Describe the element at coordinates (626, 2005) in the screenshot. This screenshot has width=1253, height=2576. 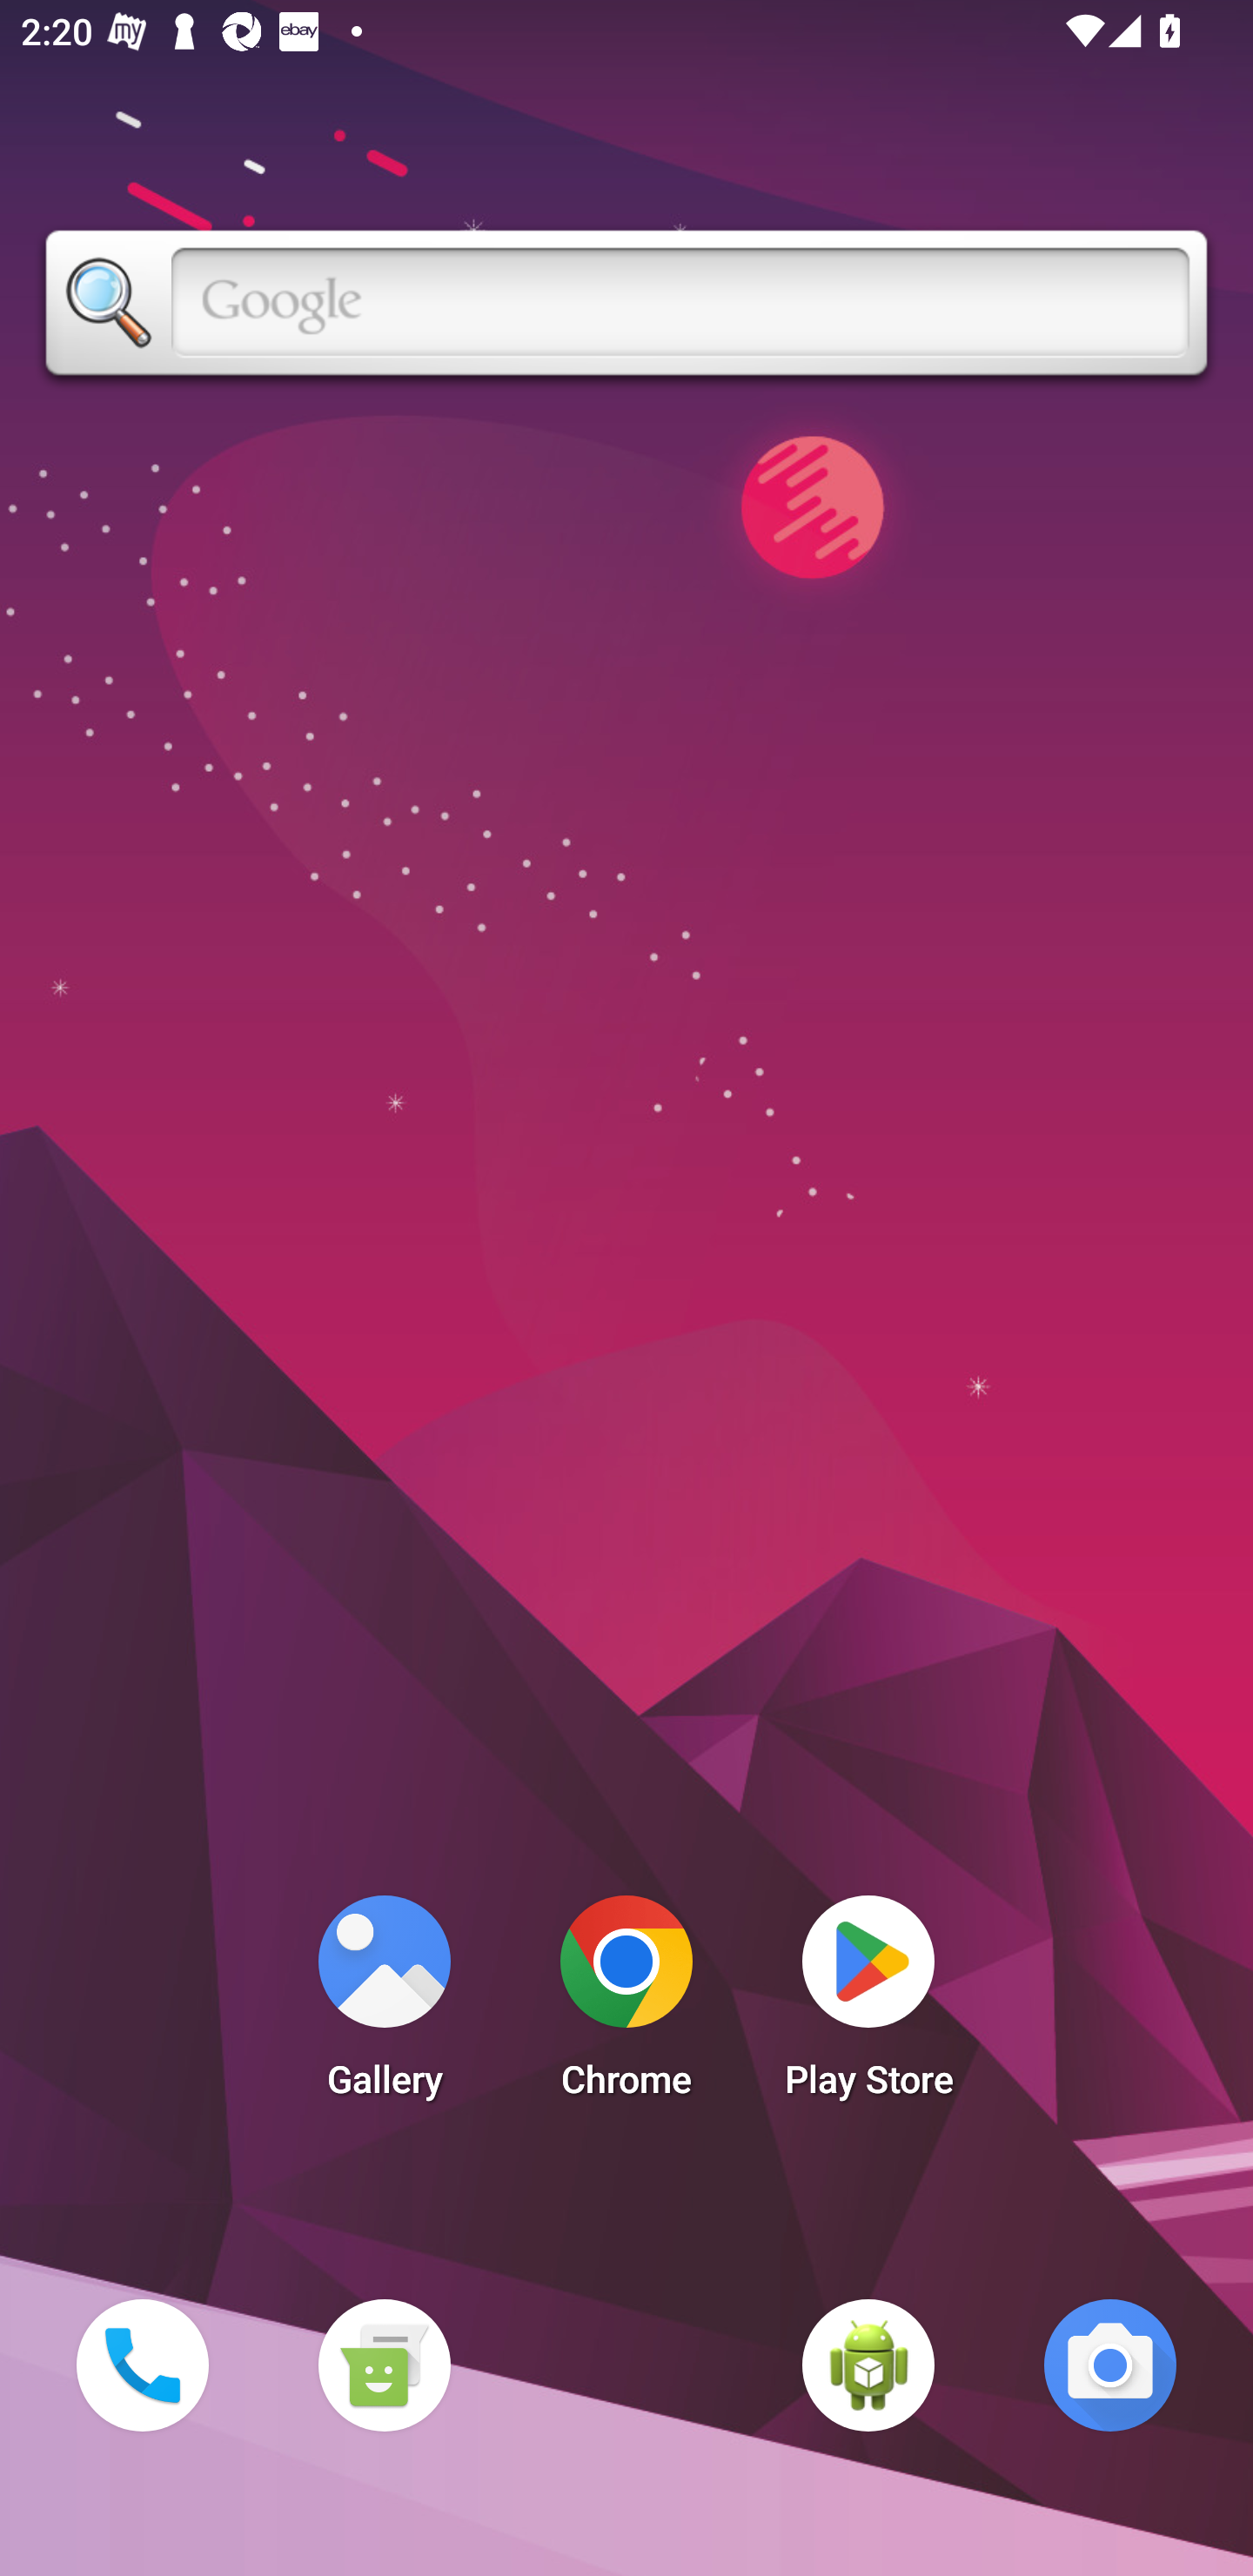
I see `Chrome` at that location.